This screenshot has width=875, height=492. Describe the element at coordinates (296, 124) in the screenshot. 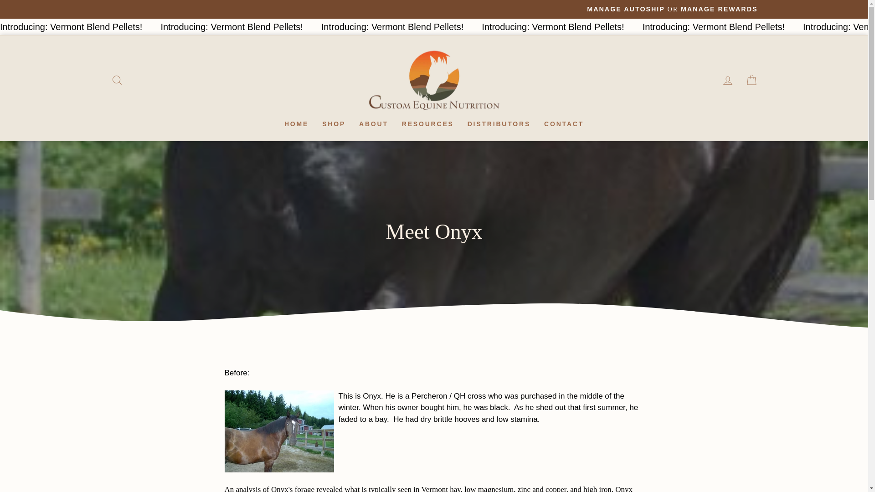

I see `CART` at that location.